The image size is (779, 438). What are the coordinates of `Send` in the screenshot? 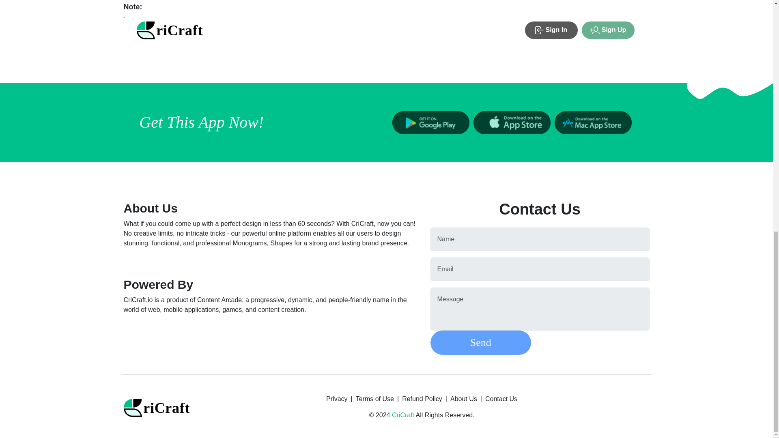 It's located at (480, 342).